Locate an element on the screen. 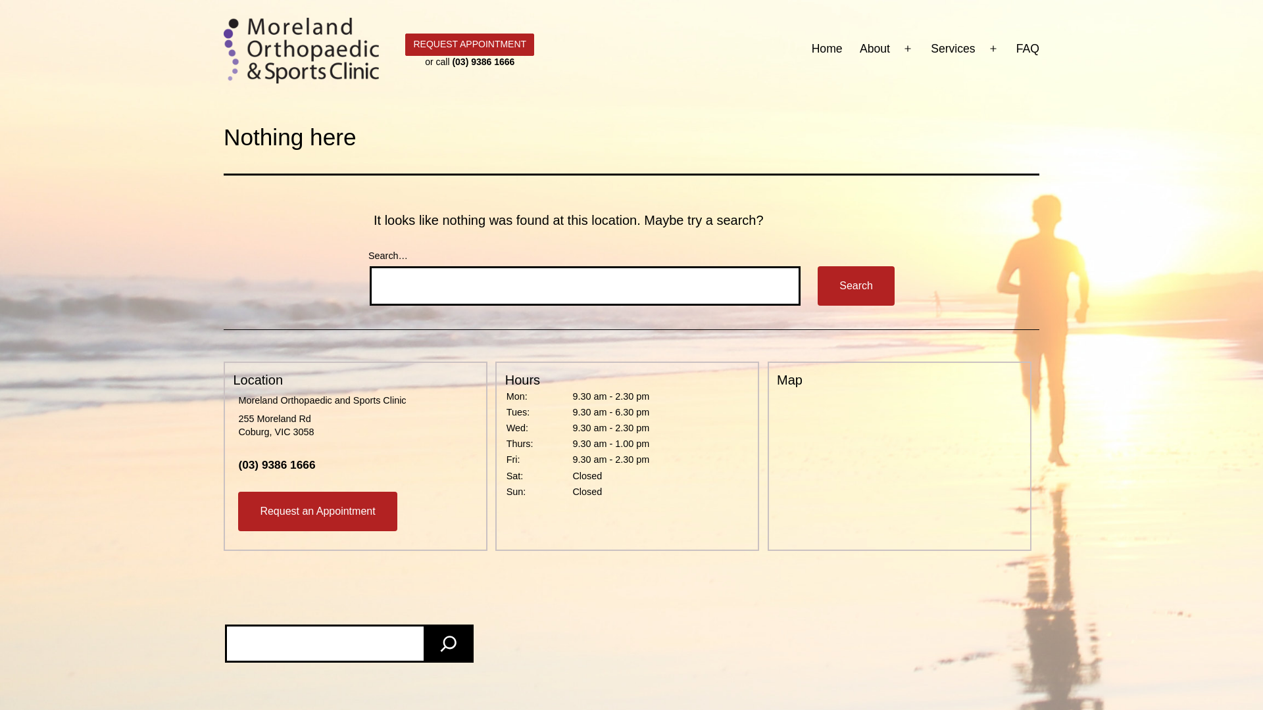 This screenshot has height=710, width=1263. About is located at coordinates (875, 49).